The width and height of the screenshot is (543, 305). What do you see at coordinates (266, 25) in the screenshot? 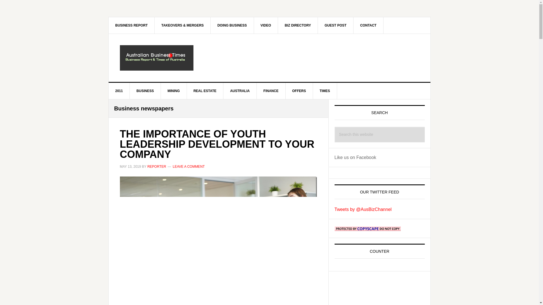
I see `Business Videos Australia` at bounding box center [266, 25].